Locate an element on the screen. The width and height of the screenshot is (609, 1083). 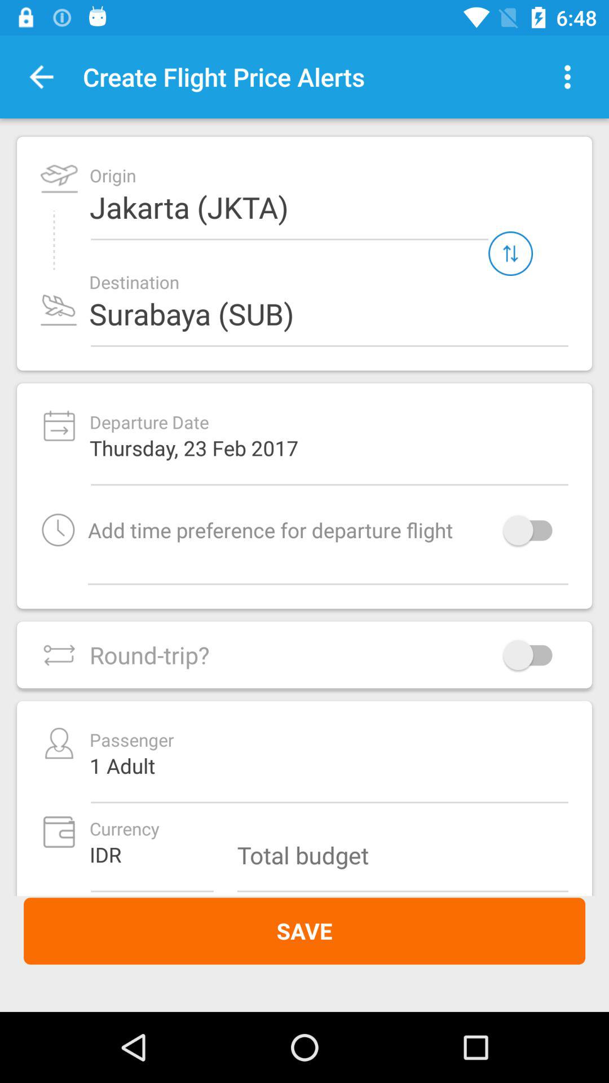
the button is used to go back is located at coordinates (42, 77).